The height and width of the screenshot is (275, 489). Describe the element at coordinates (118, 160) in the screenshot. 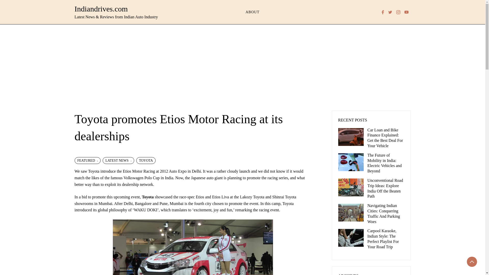

I see `LATEST NEWS` at that location.